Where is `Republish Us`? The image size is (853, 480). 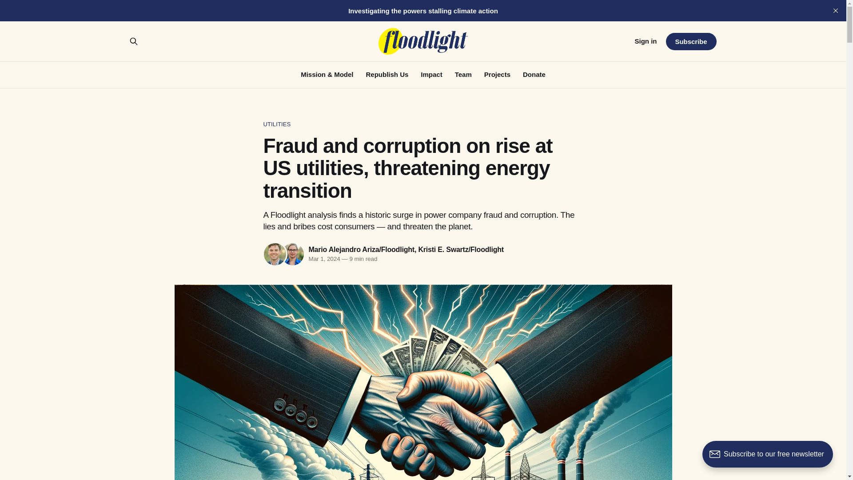
Republish Us is located at coordinates (387, 74).